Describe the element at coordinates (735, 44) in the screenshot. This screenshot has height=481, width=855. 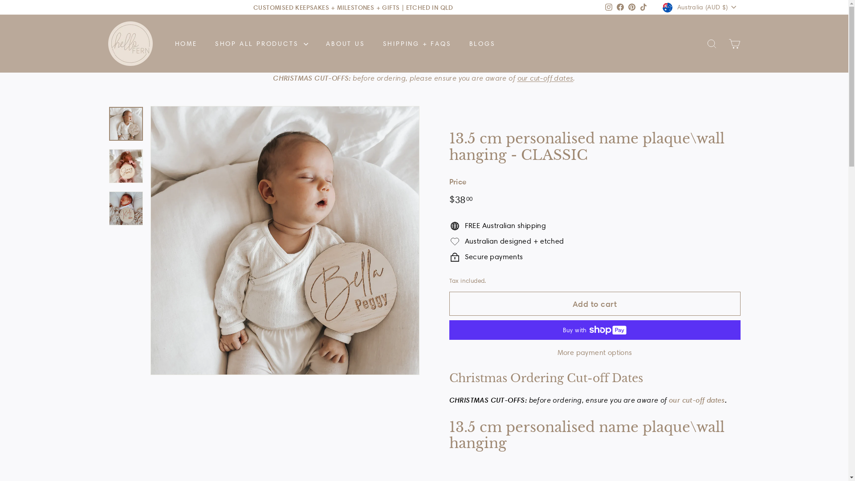
I see `CART` at that location.